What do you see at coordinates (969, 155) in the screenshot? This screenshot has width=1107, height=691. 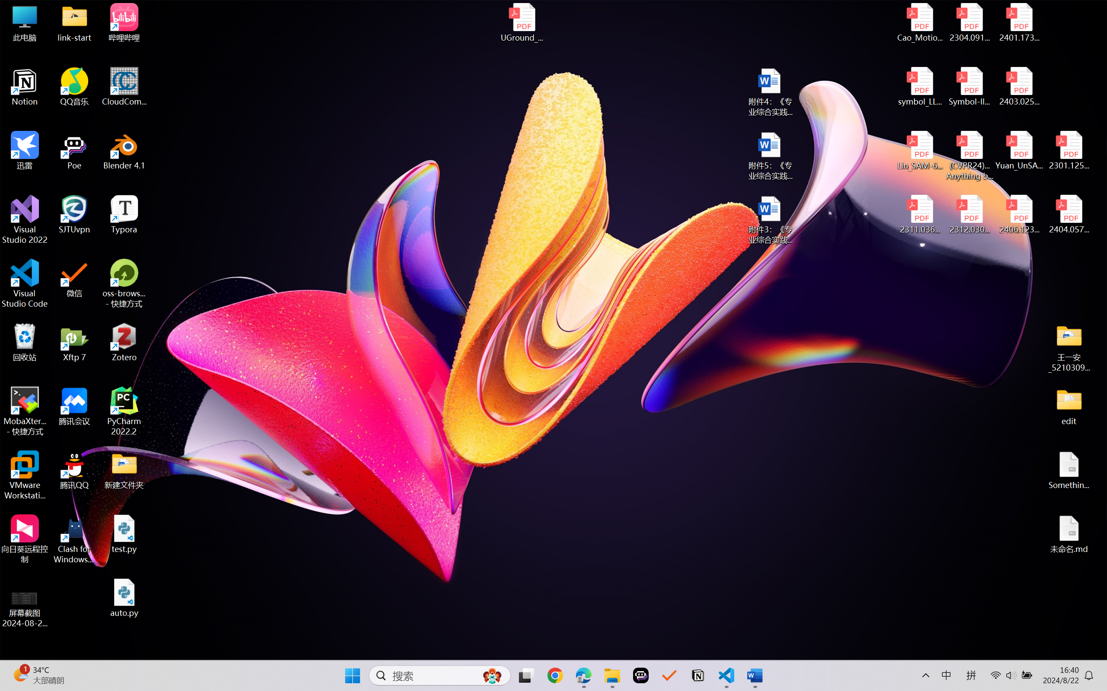 I see `(CVPR24)Matching Anything by Segmenting Anything.pdf` at bounding box center [969, 155].